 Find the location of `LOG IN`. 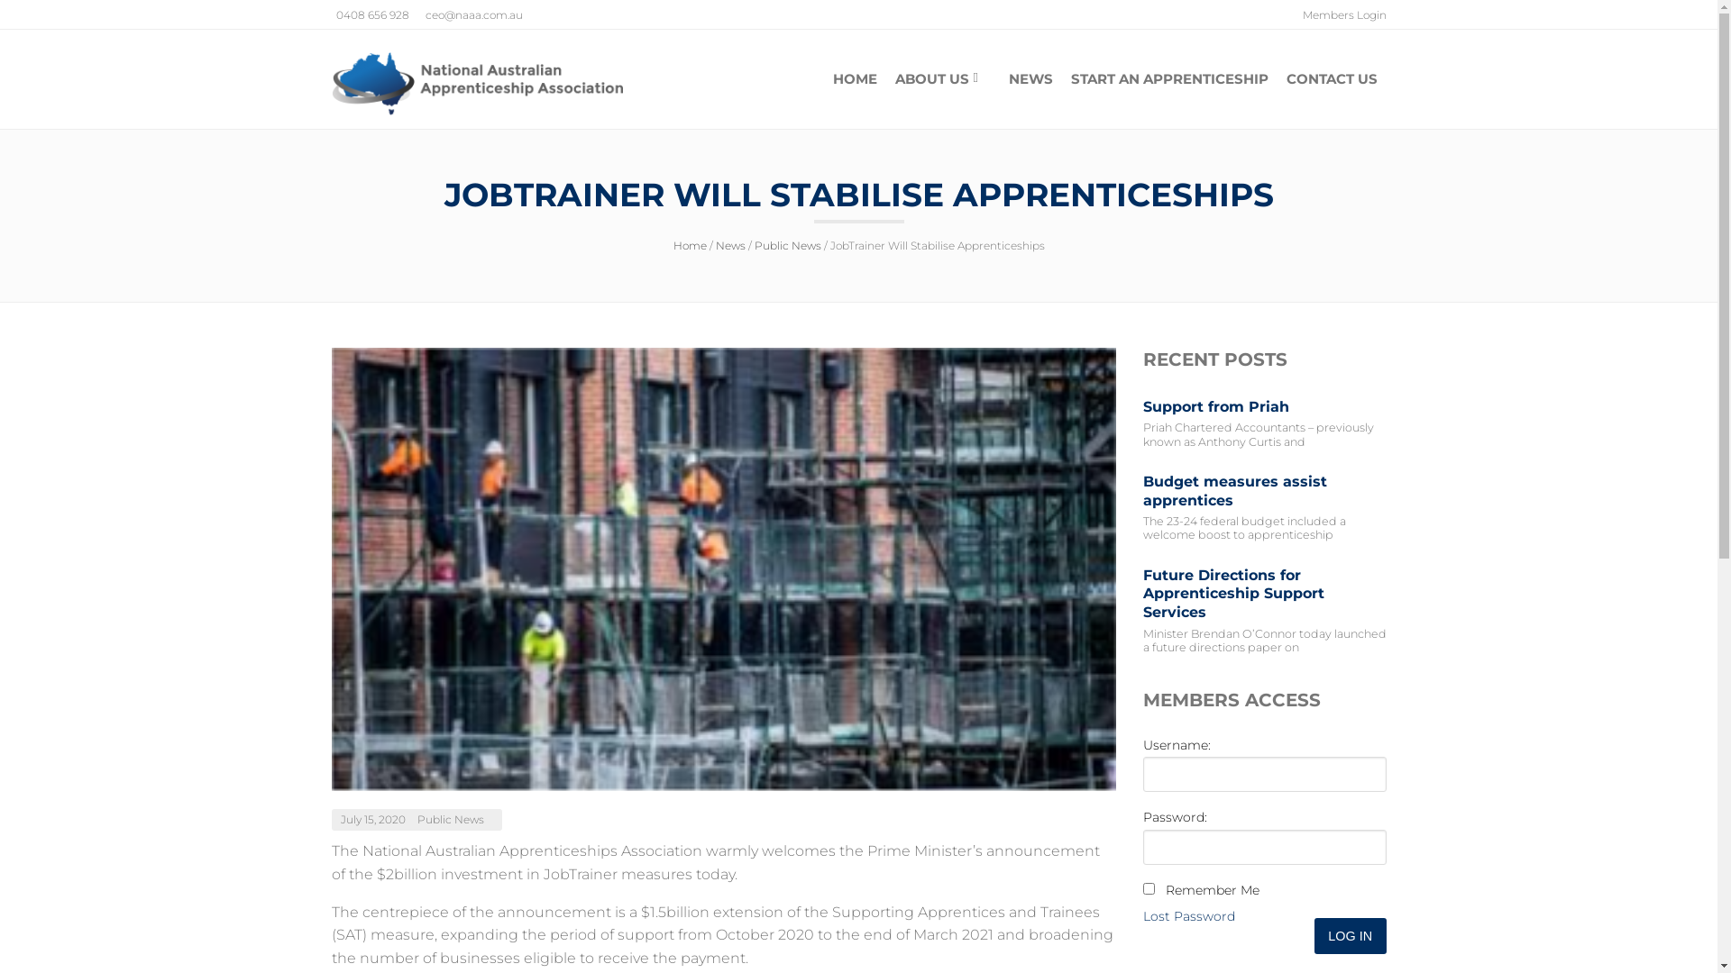

LOG IN is located at coordinates (1351, 935).